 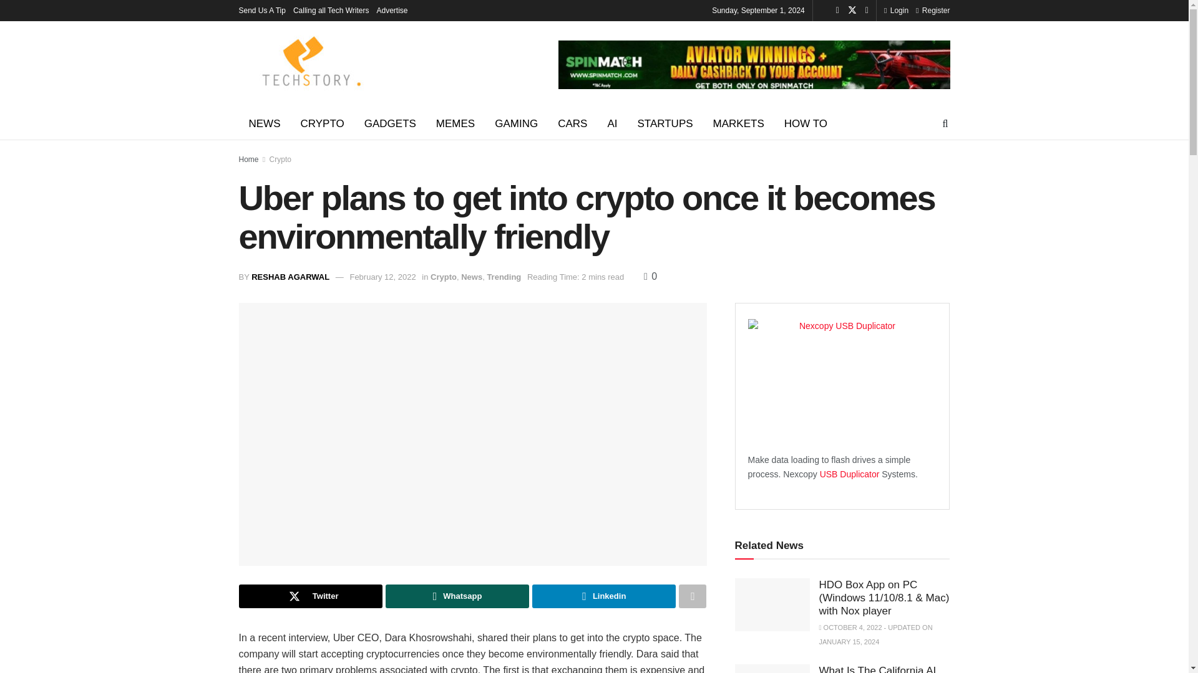 I want to click on HOW TO, so click(x=806, y=123).